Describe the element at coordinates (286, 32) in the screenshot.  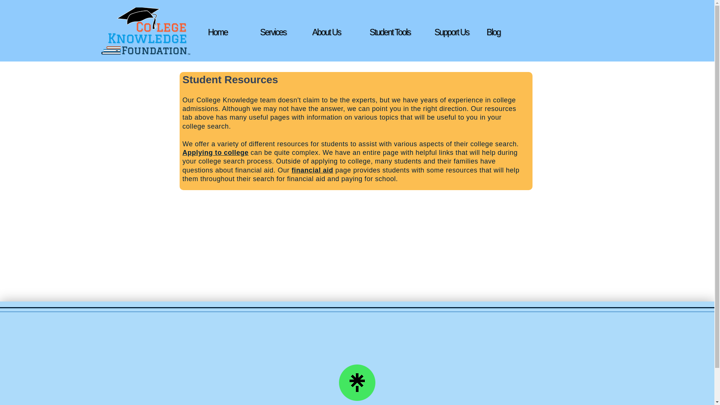
I see `Services` at that location.